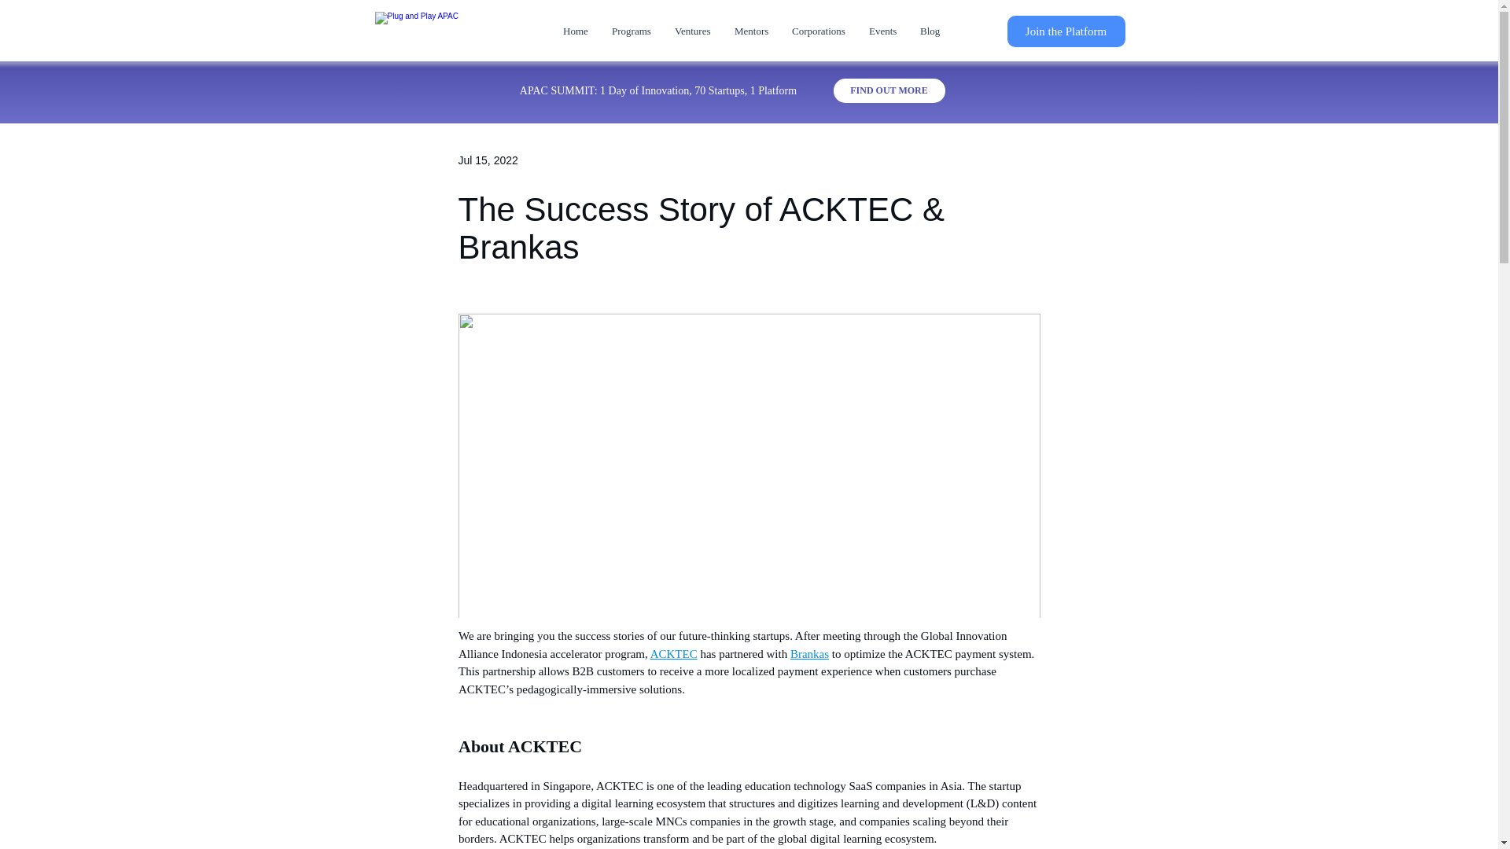  Describe the element at coordinates (819, 31) in the screenshot. I see `Corporations` at that location.